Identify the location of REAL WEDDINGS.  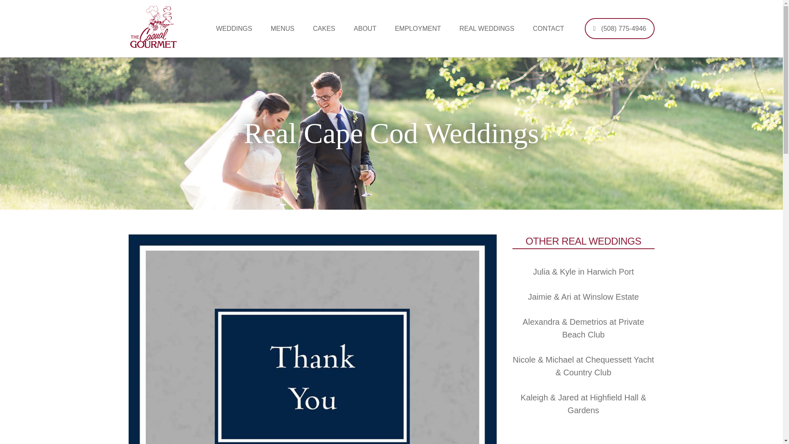
(487, 29).